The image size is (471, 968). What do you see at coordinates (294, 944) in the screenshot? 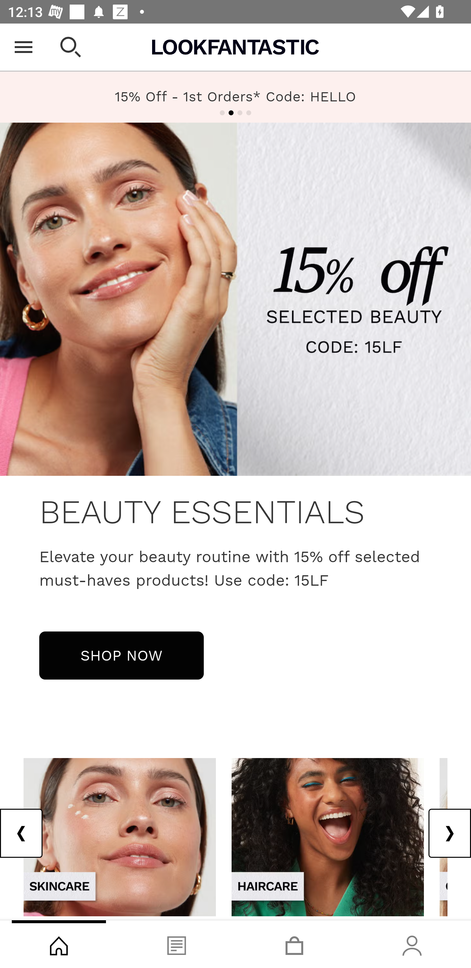
I see `Basket, tab, 3 of 4` at bounding box center [294, 944].